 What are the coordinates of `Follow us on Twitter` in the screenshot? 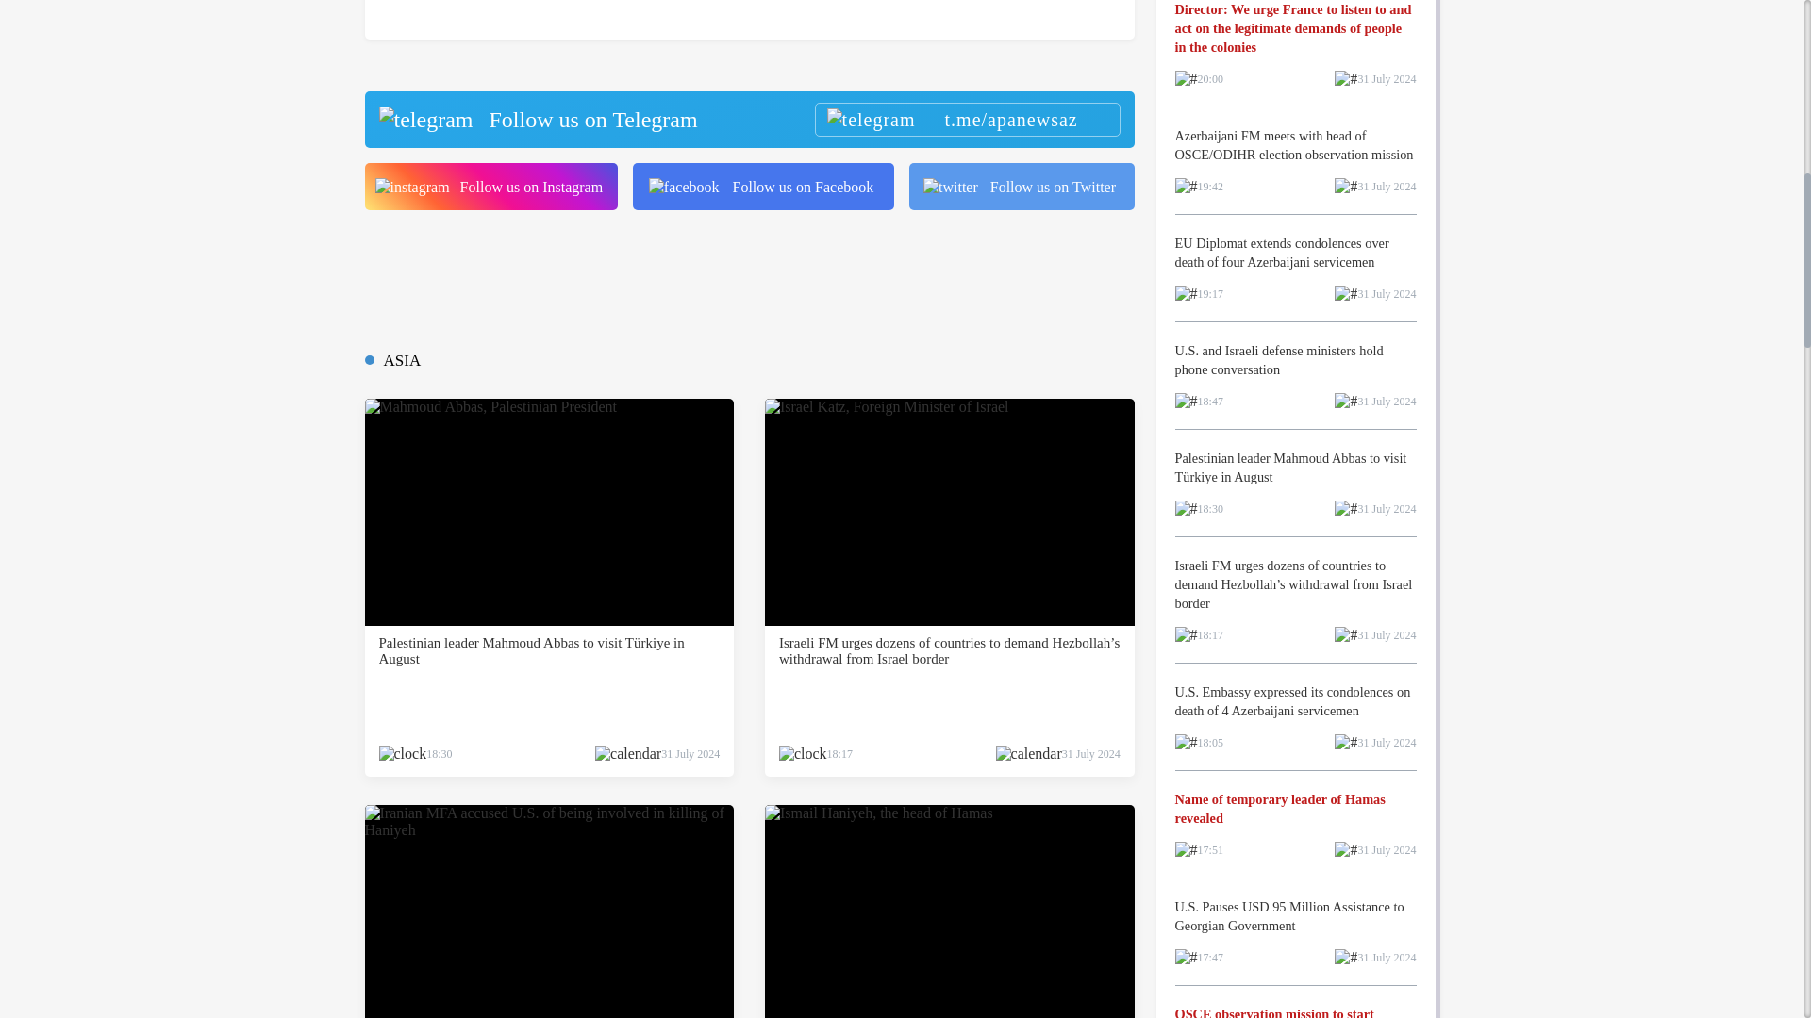 It's located at (1022, 186).